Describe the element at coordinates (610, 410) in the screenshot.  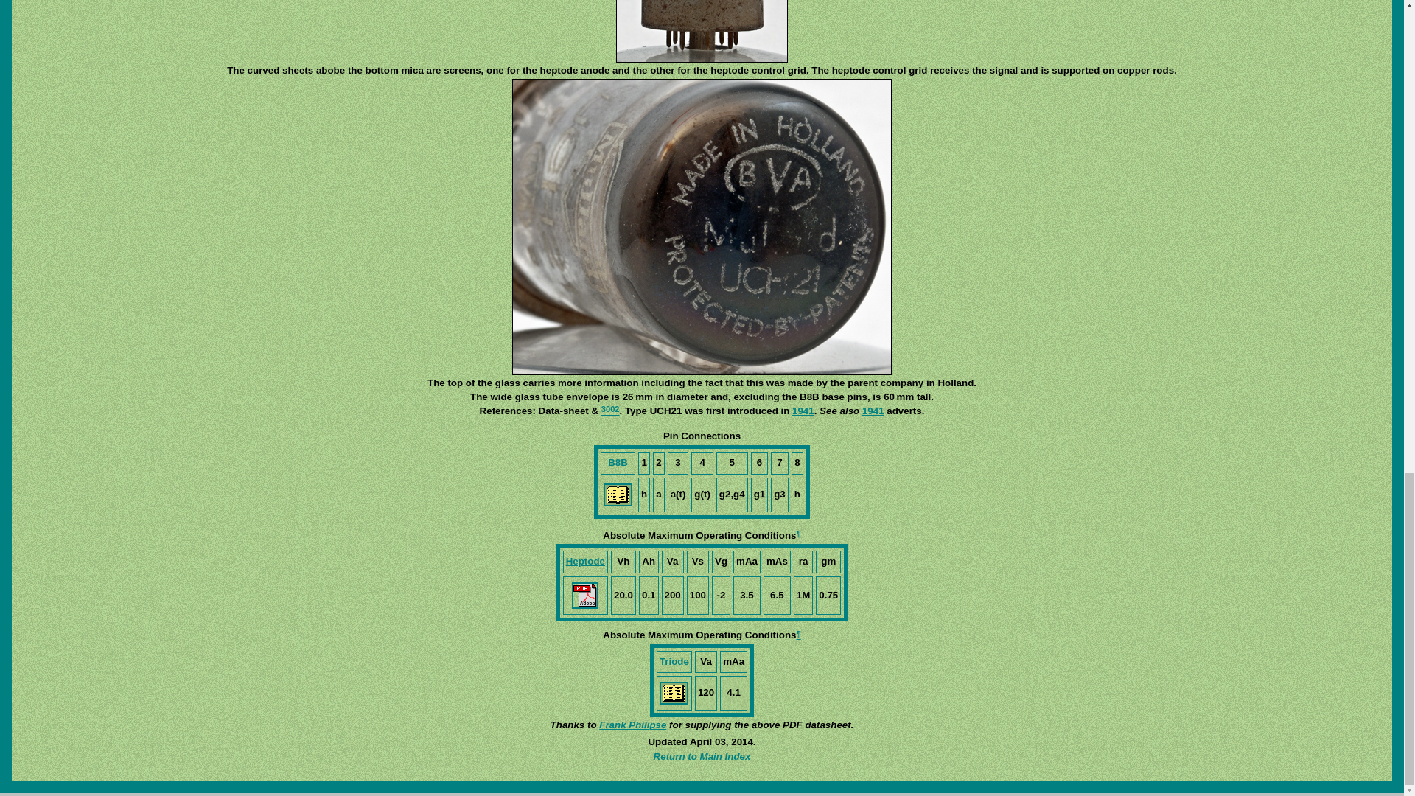
I see `3002` at that location.